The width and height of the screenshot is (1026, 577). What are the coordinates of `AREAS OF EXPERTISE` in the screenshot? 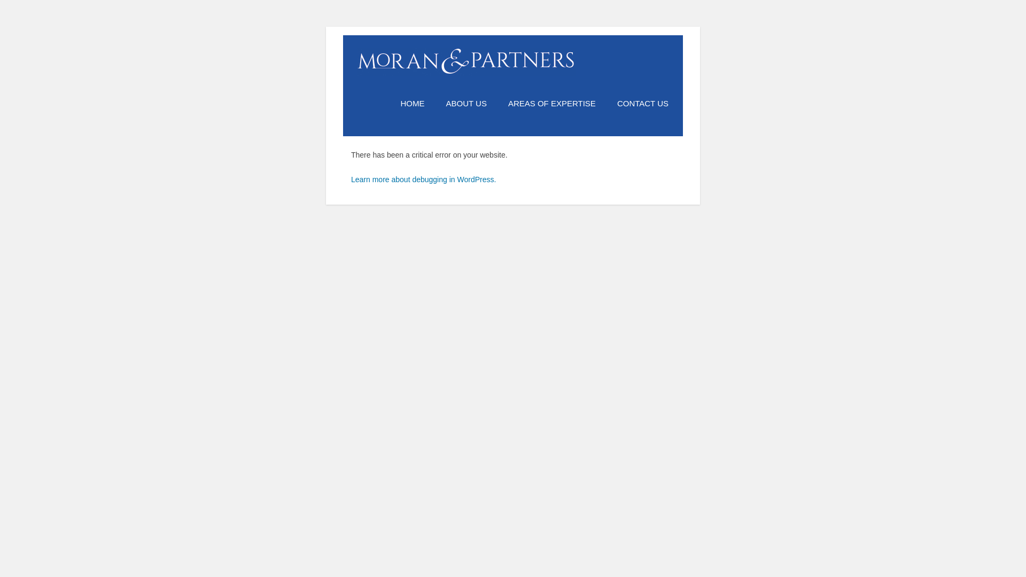 It's located at (552, 104).